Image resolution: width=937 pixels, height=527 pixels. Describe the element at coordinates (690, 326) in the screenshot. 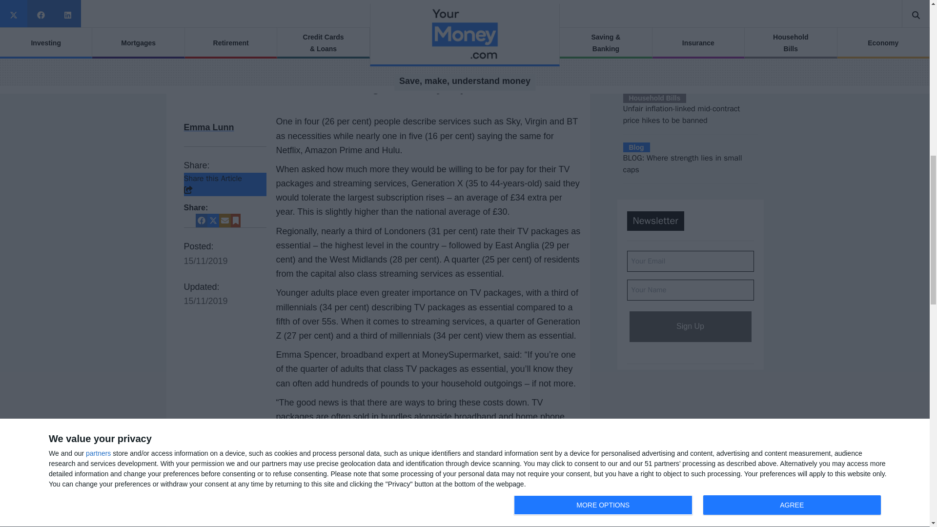

I see `Sign Up` at that location.